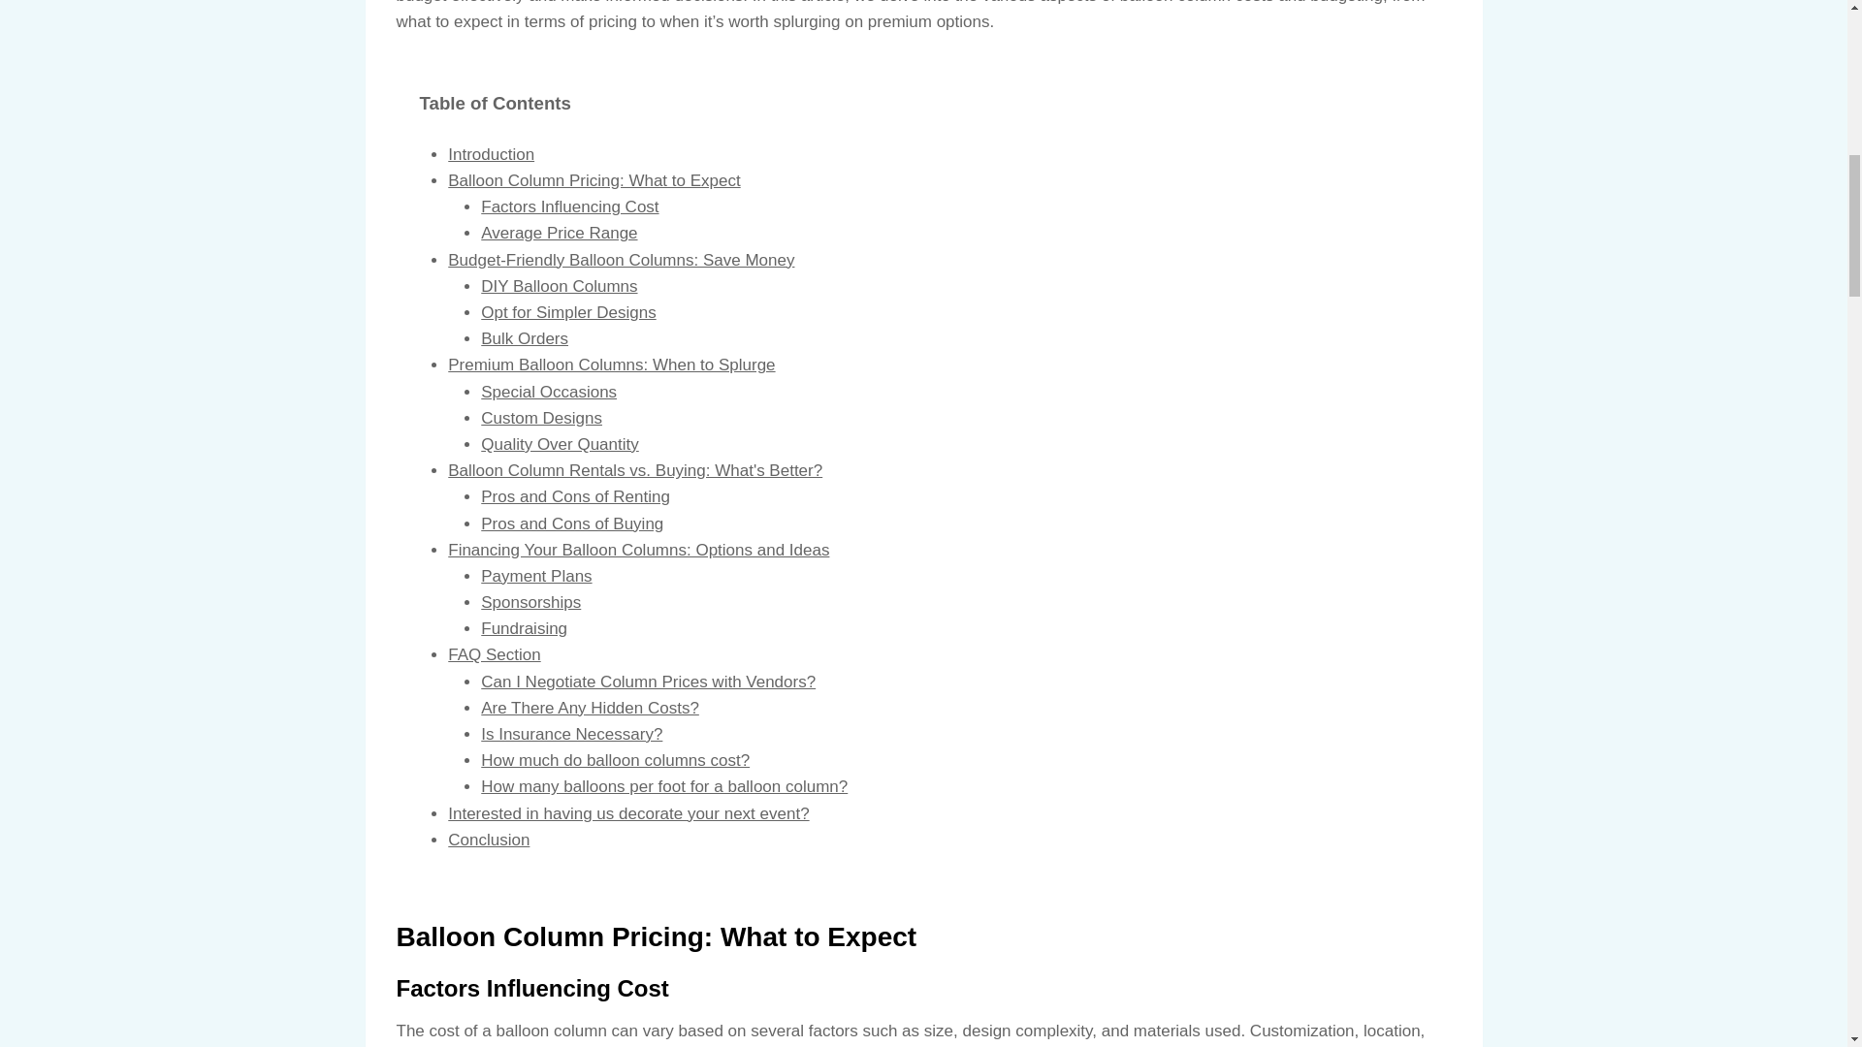 The width and height of the screenshot is (1862, 1047). I want to click on Budget-Friendly Balloon Columns: Save Money, so click(621, 260).